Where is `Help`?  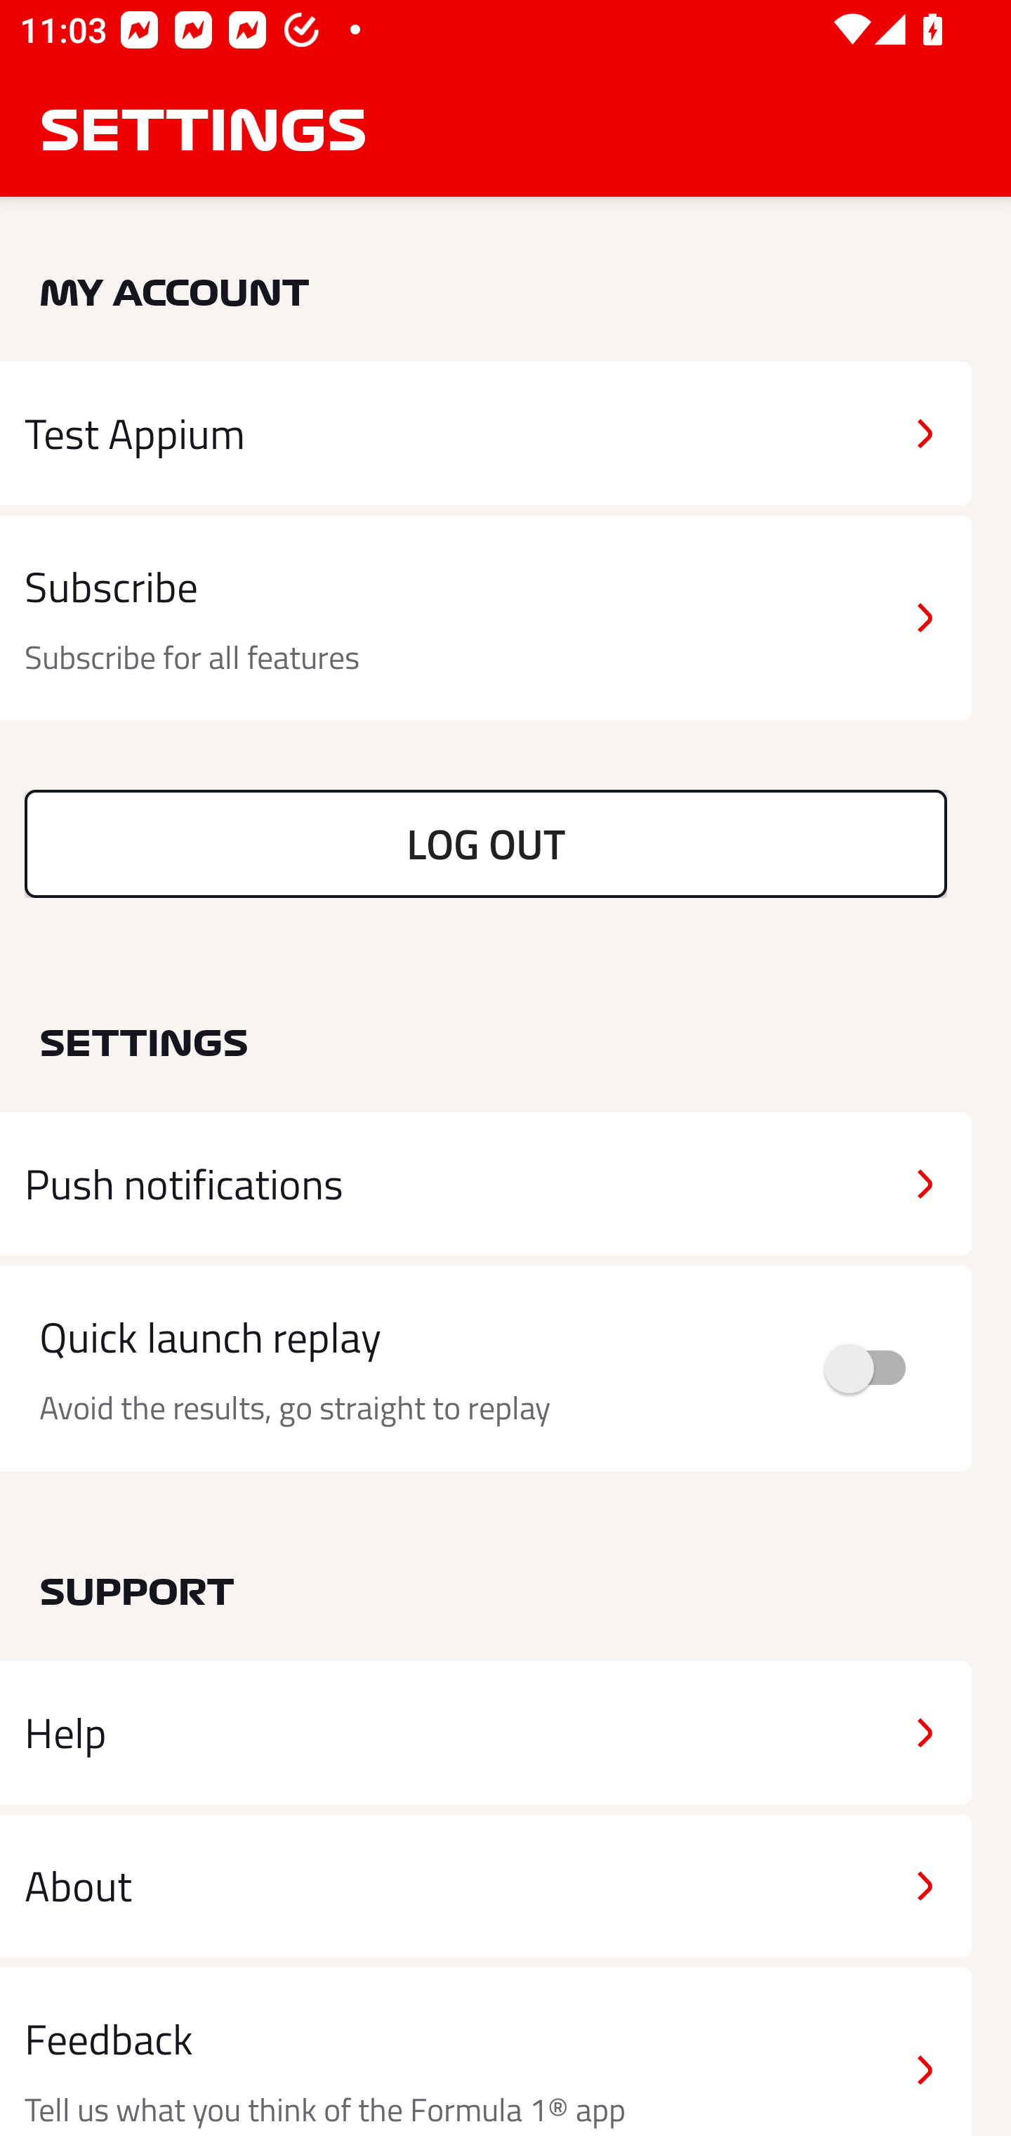 Help is located at coordinates (486, 1733).